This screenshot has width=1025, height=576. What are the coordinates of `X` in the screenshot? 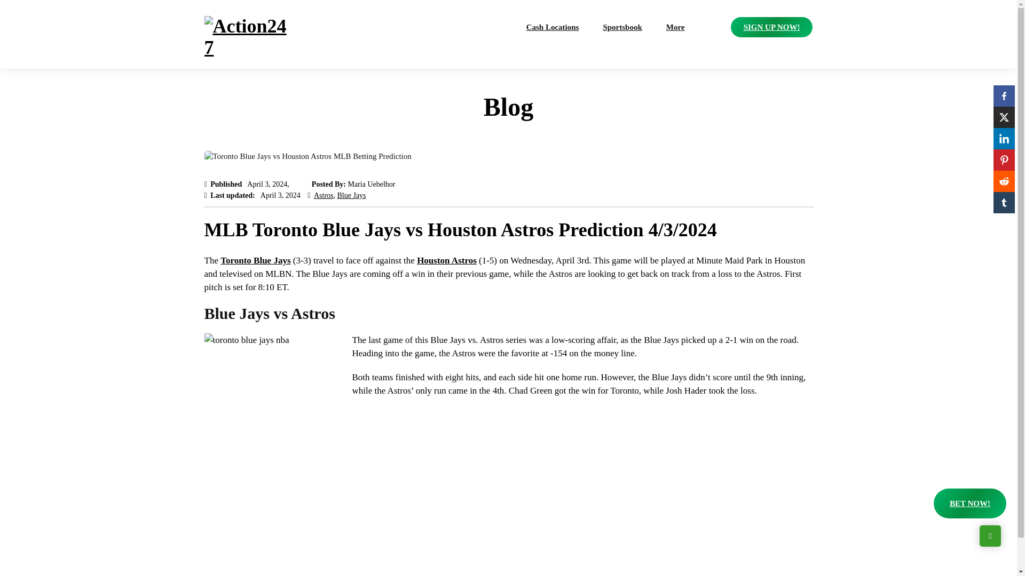 It's located at (1004, 117).